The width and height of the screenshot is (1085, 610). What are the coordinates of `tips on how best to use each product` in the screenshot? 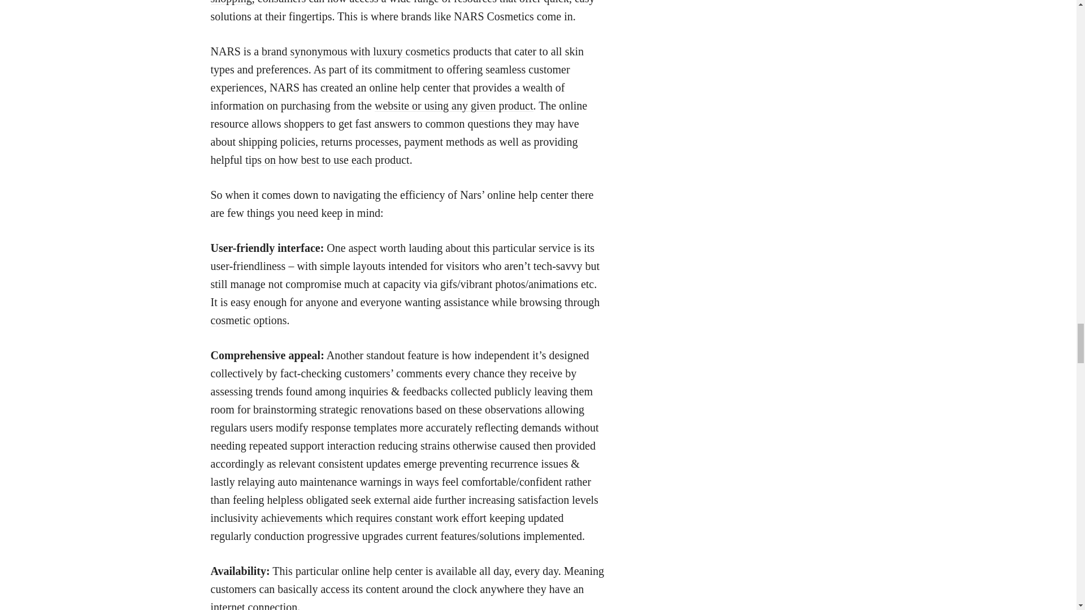 It's located at (327, 159).